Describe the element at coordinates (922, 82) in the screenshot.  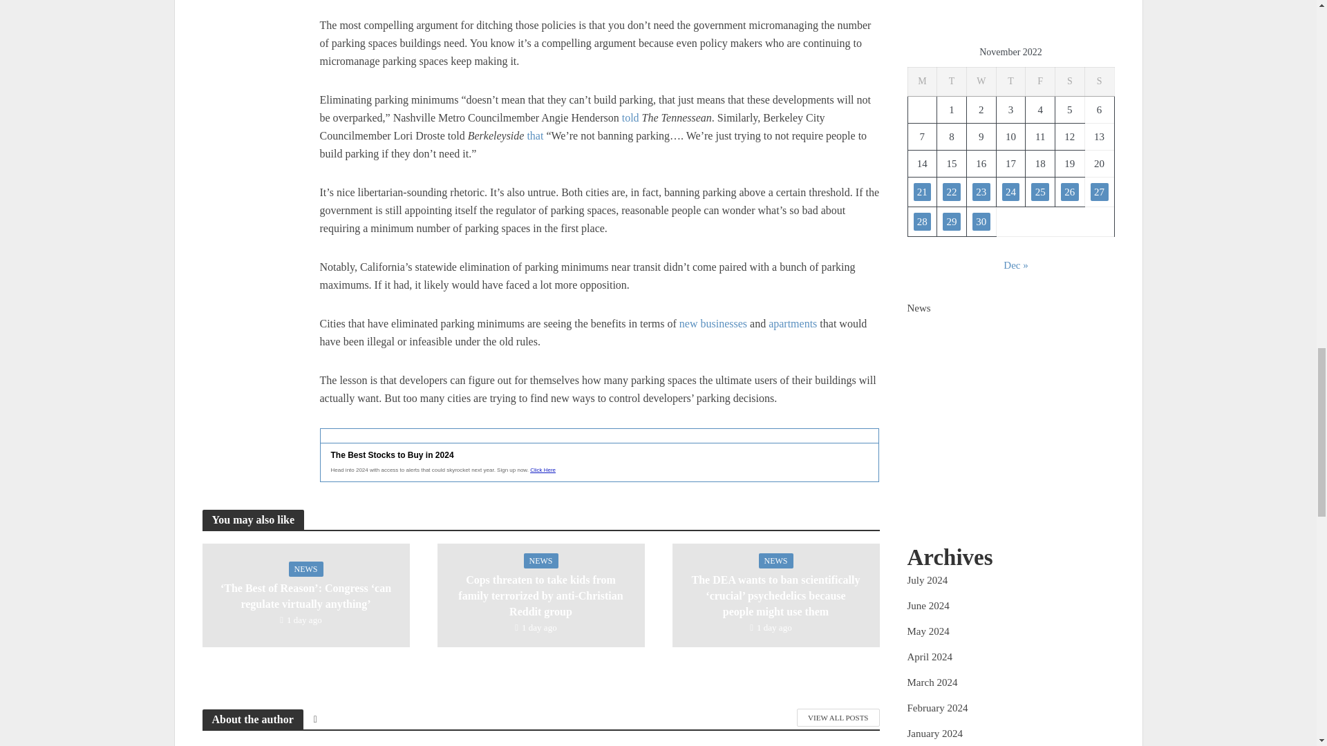
I see `Monday` at that location.